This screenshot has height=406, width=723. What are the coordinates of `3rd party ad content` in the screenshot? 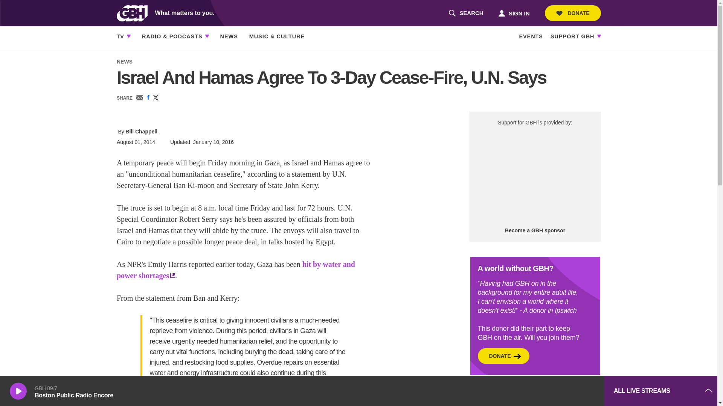 It's located at (466, 13).